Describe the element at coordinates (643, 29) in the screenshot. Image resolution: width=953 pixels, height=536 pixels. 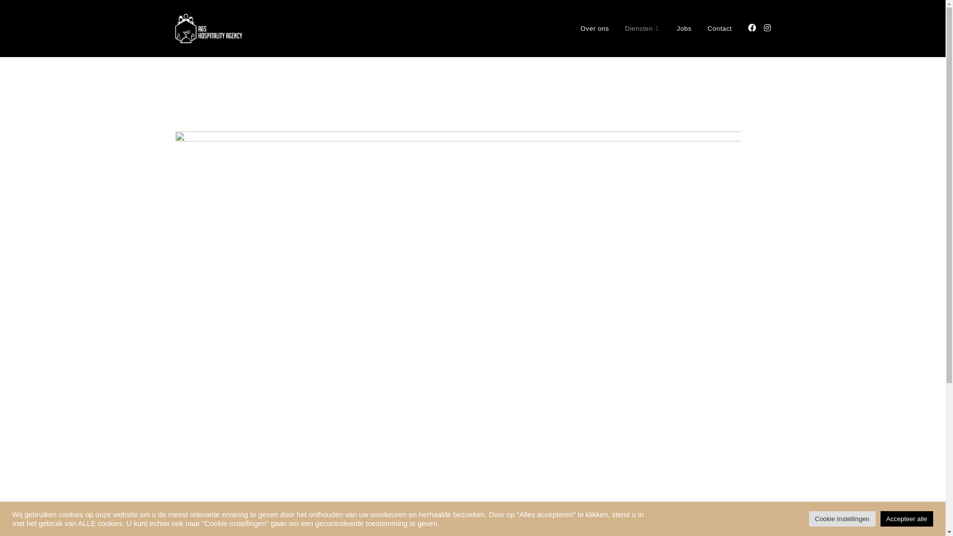
I see `Diensten` at that location.